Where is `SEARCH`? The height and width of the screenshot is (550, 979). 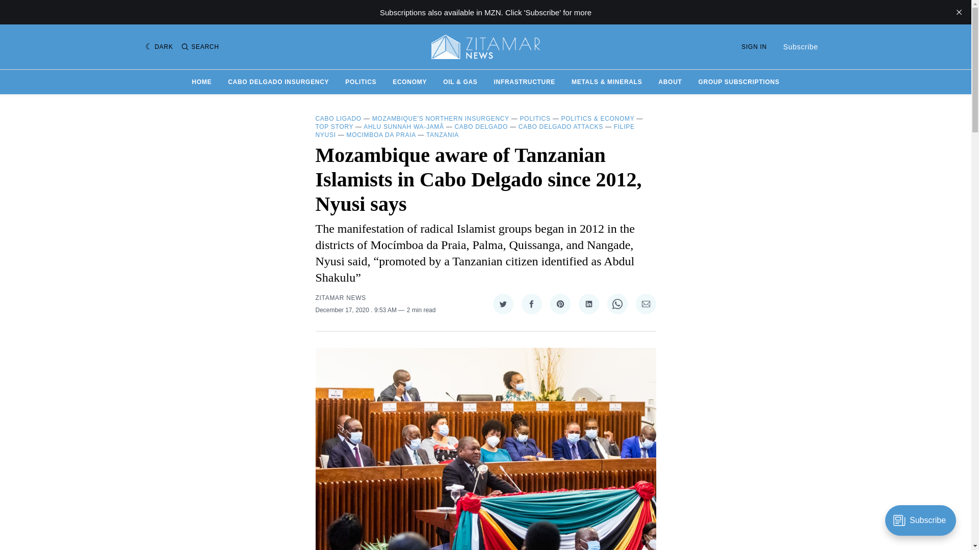 SEARCH is located at coordinates (200, 47).